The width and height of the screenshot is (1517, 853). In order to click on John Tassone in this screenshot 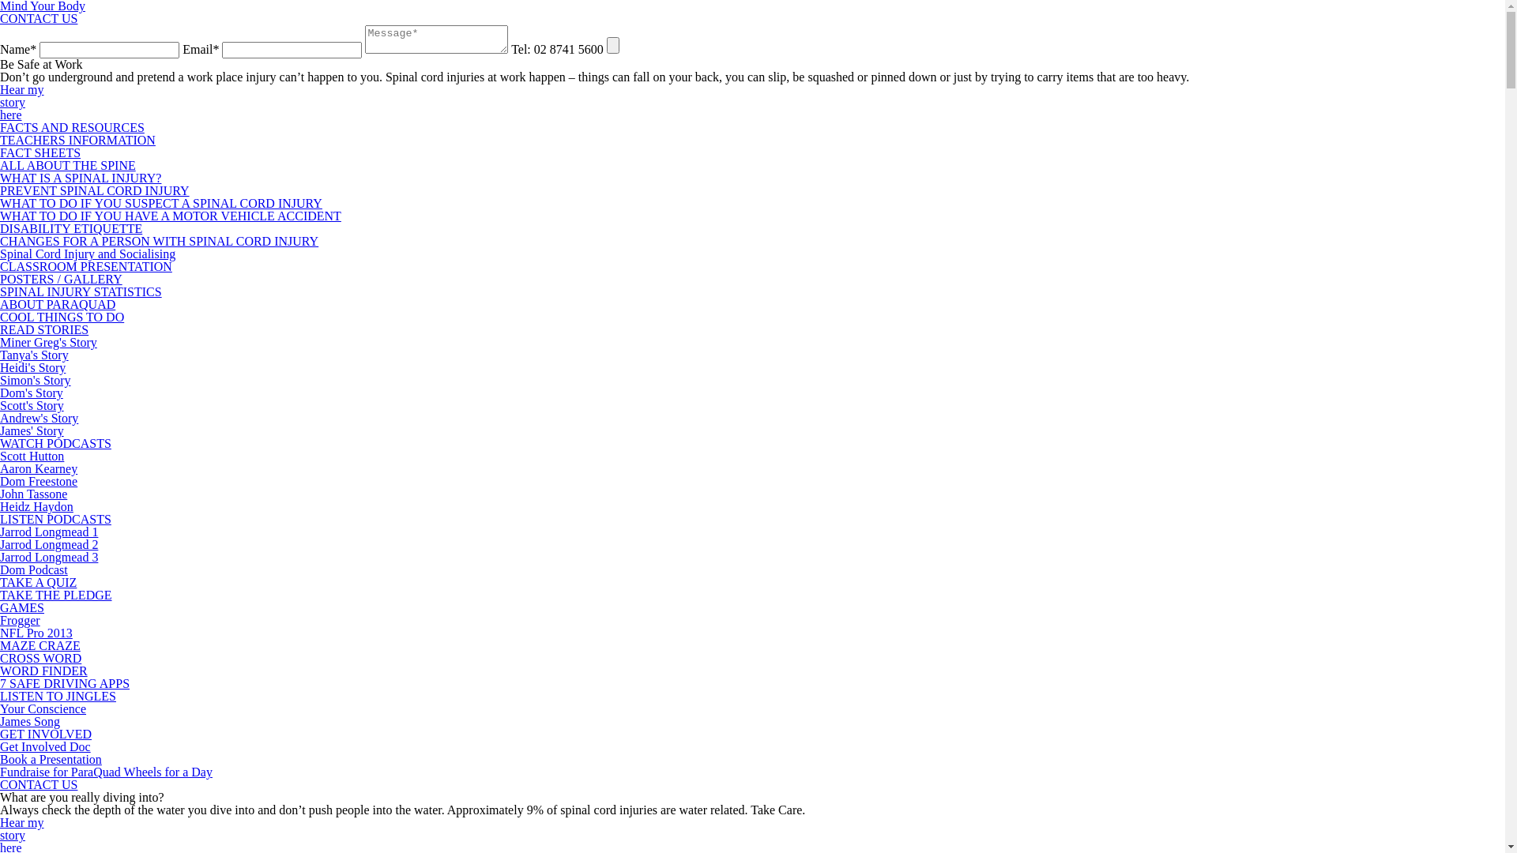, I will do `click(33, 494)`.